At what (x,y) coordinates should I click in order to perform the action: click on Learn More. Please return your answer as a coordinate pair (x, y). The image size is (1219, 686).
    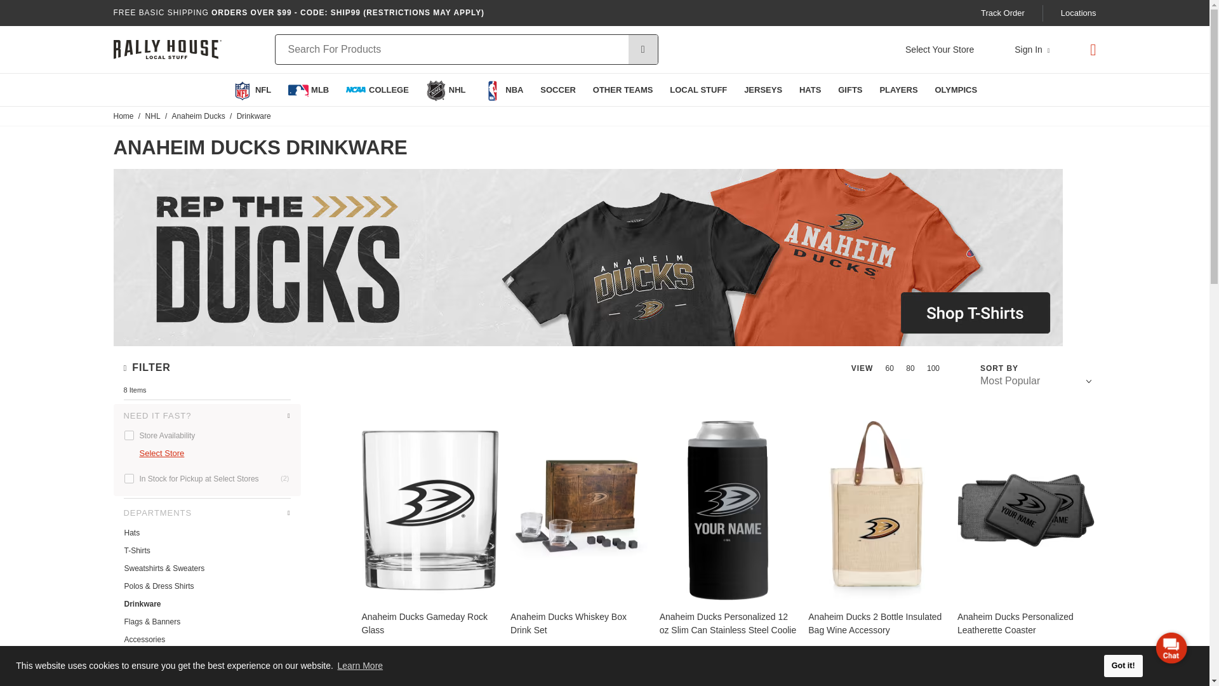
    Looking at the image, I should click on (361, 666).